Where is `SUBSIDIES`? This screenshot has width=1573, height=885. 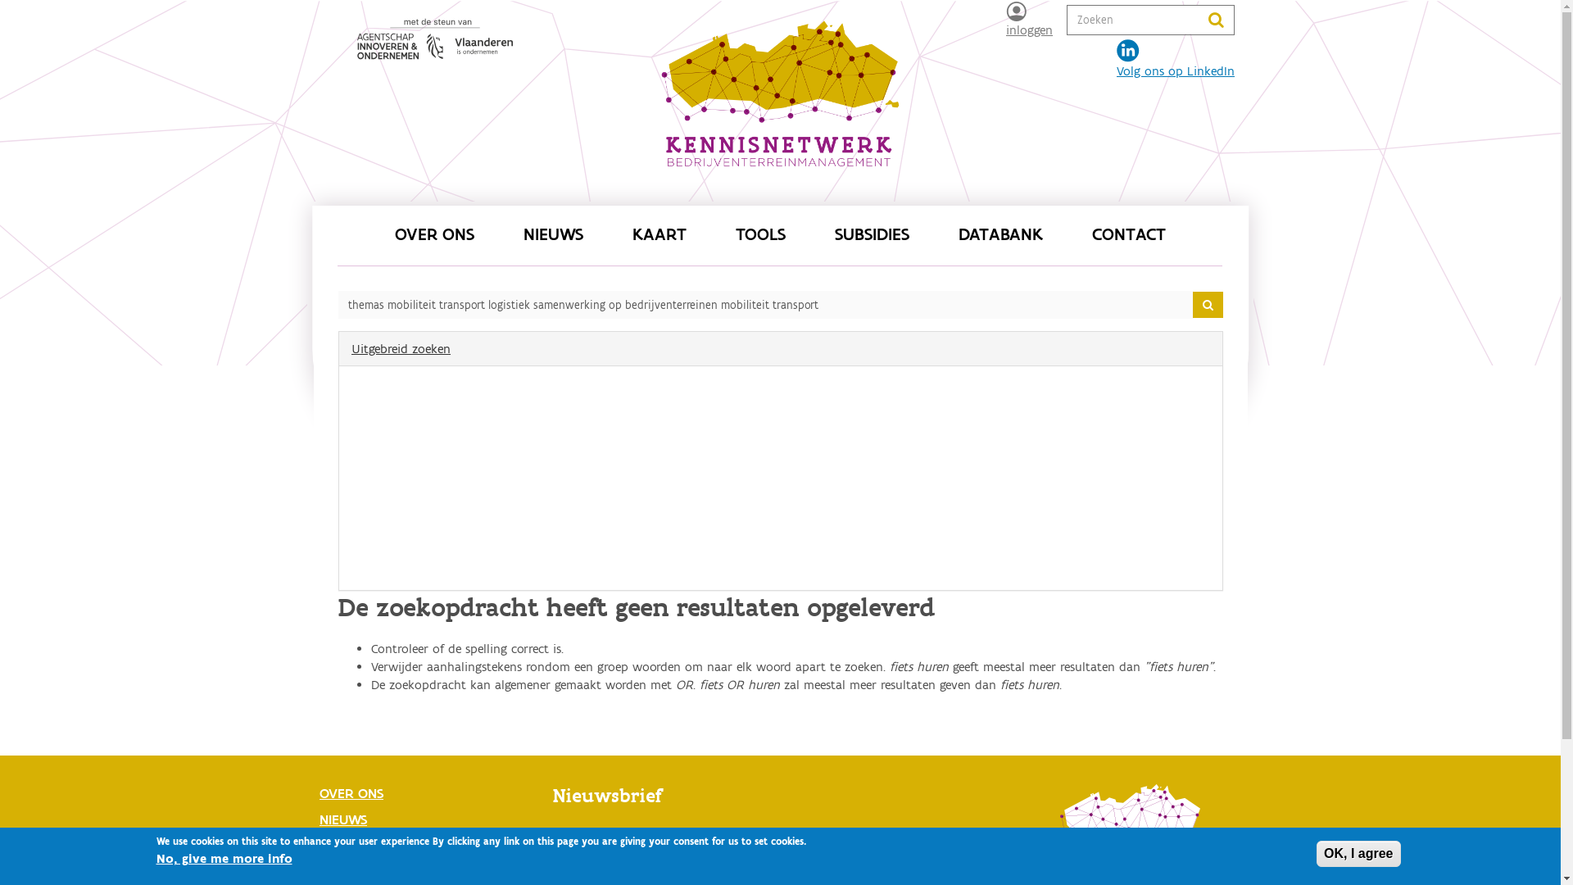 SUBSIDIES is located at coordinates (871, 235).